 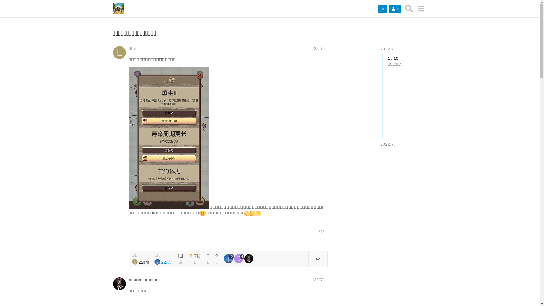 What do you see at coordinates (249, 259) in the screenshot?
I see `A` at bounding box center [249, 259].